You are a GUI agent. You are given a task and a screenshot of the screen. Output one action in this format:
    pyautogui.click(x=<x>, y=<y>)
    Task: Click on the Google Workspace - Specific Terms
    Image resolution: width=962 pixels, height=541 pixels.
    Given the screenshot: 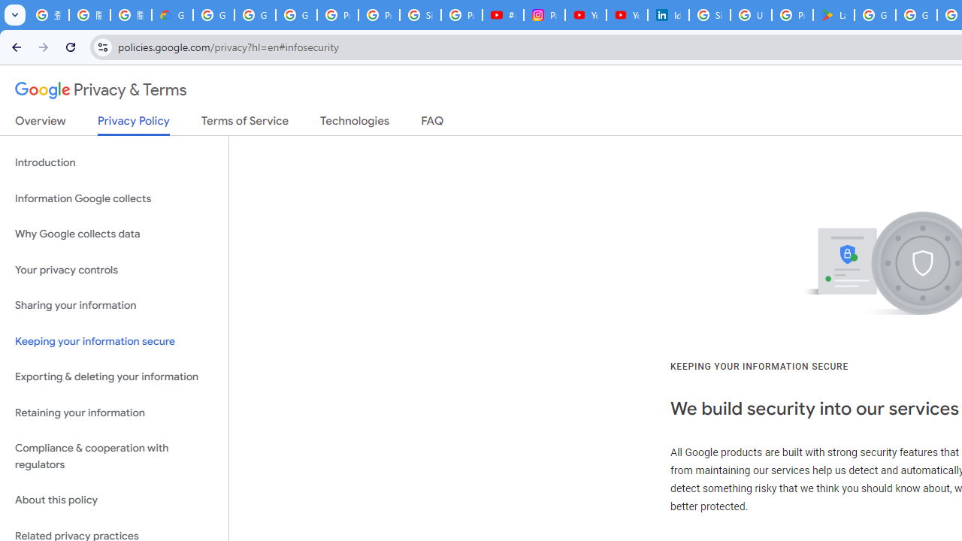 What is the action you would take?
    pyautogui.click(x=915, y=15)
    